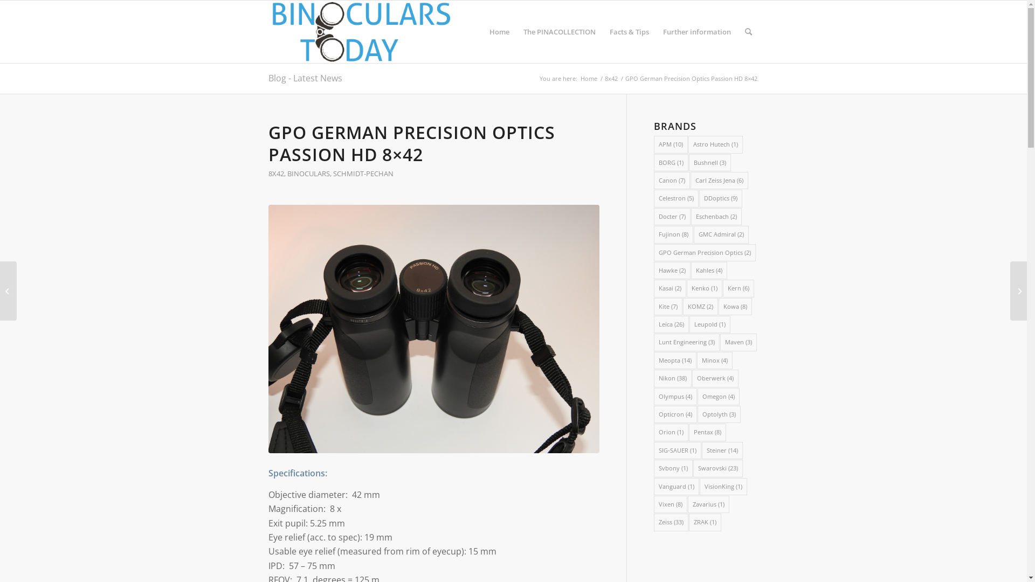 This screenshot has height=582, width=1035. I want to click on Carl Zeiss Jena (6), so click(719, 181).